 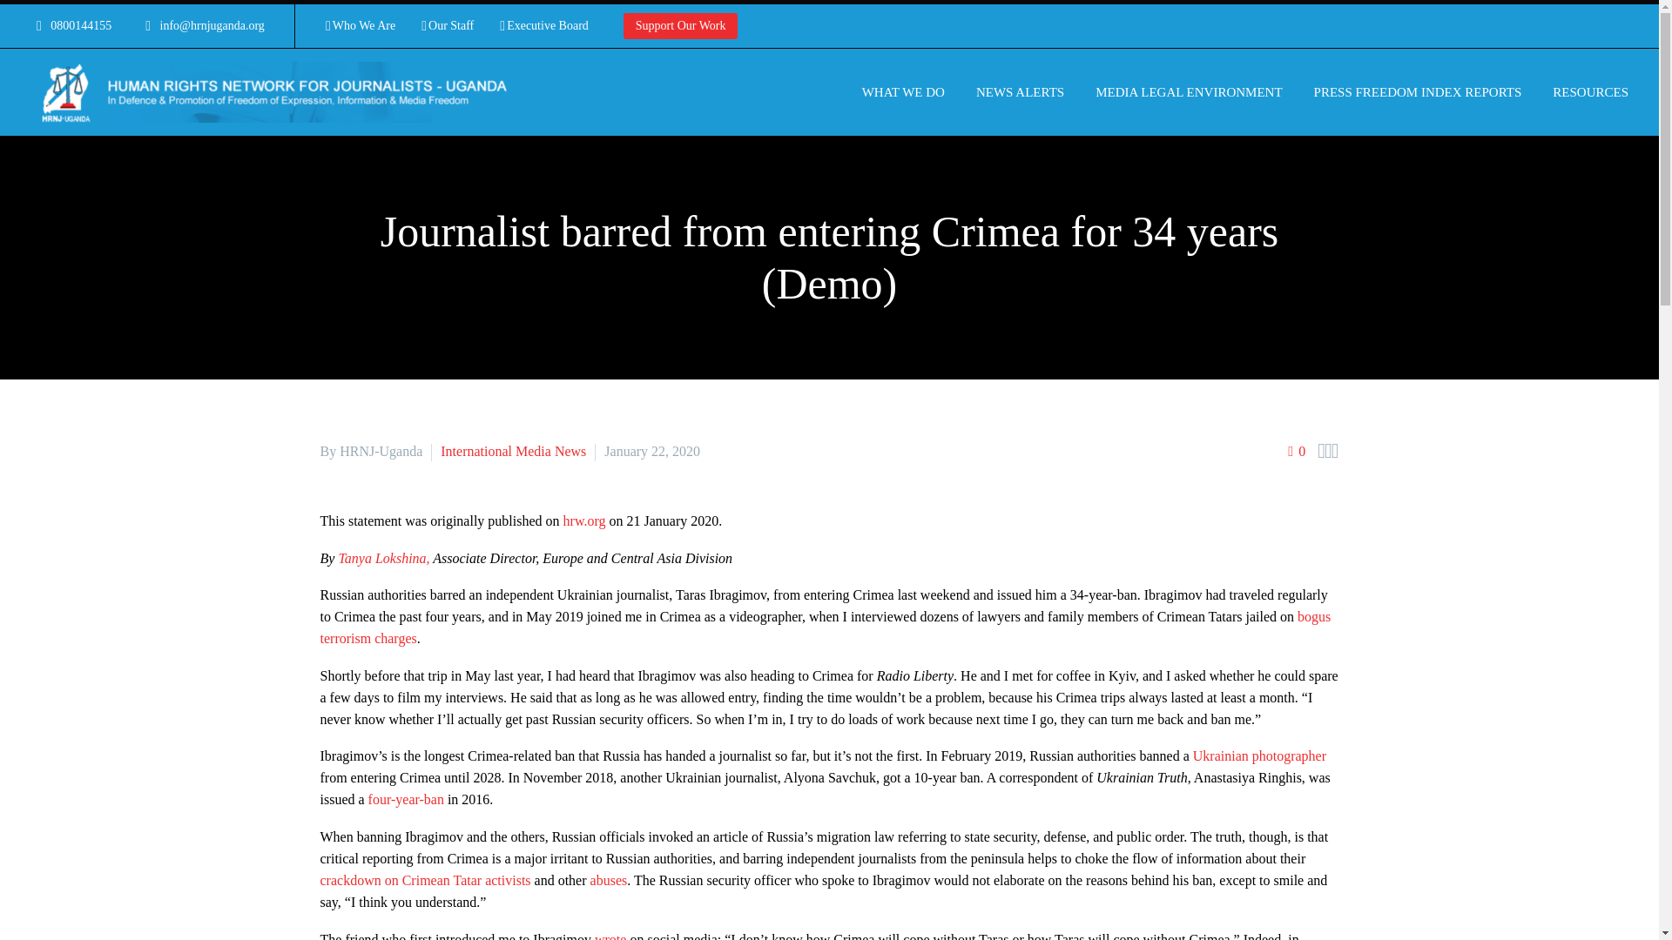 I want to click on View all posts in International Media News, so click(x=514, y=451).